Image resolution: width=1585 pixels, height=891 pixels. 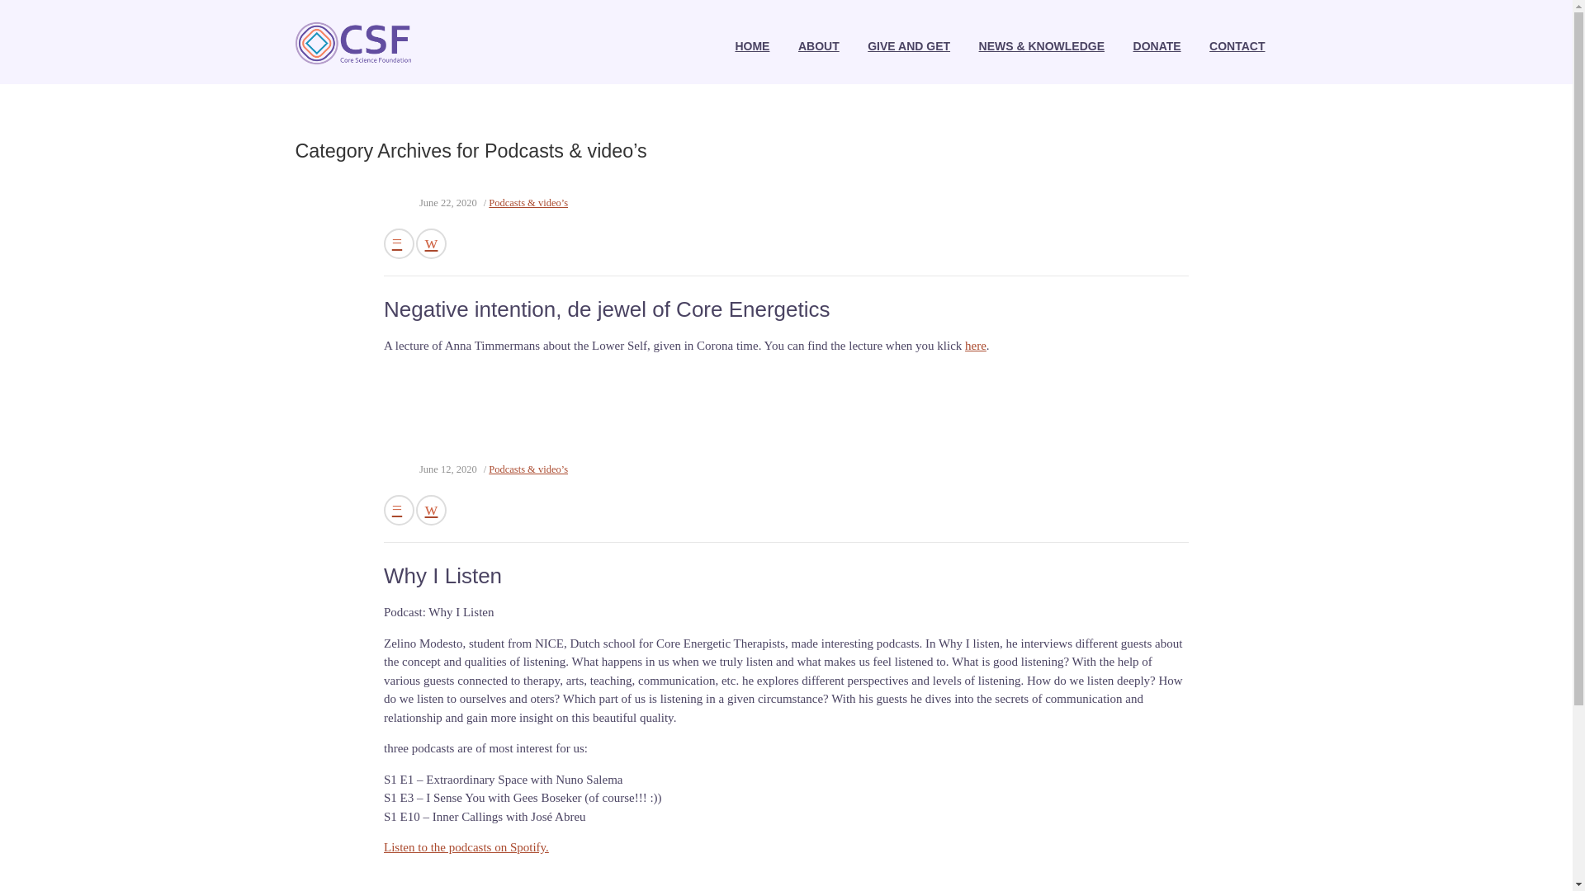 I want to click on HOME, so click(x=751, y=45).